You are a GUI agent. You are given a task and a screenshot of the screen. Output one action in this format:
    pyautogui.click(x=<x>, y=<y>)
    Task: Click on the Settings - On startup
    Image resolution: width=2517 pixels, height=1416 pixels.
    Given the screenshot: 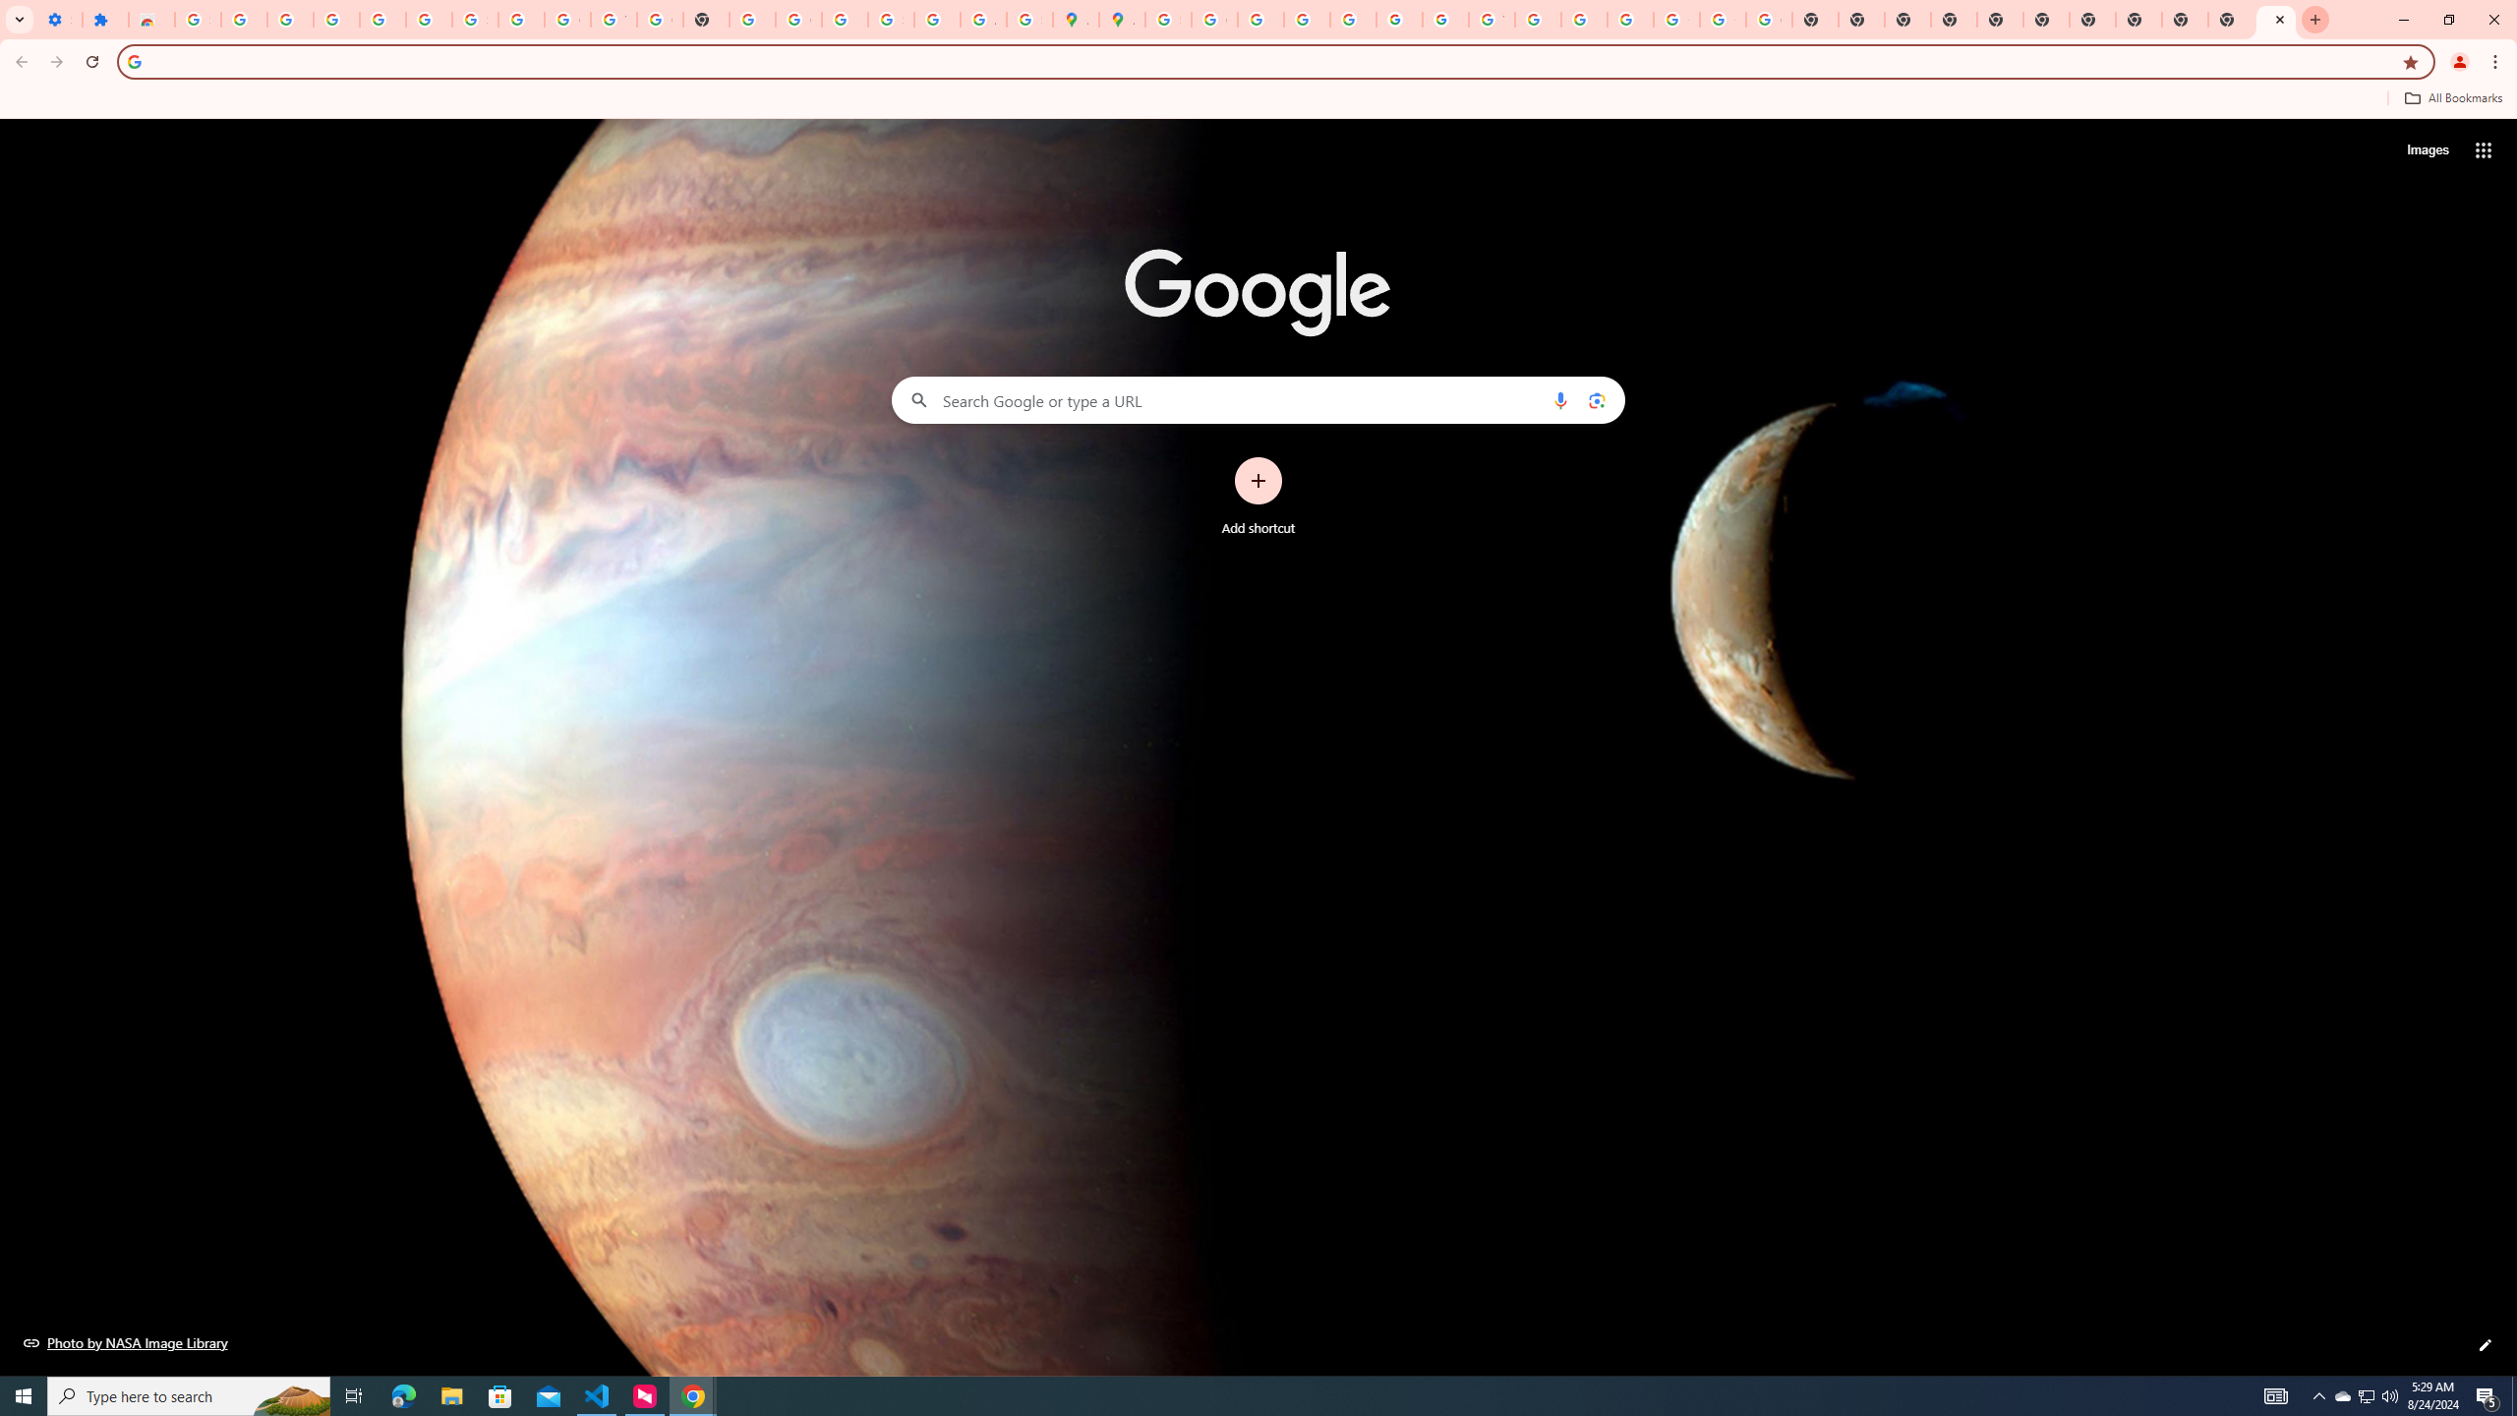 What is the action you would take?
    pyautogui.click(x=59, y=20)
    